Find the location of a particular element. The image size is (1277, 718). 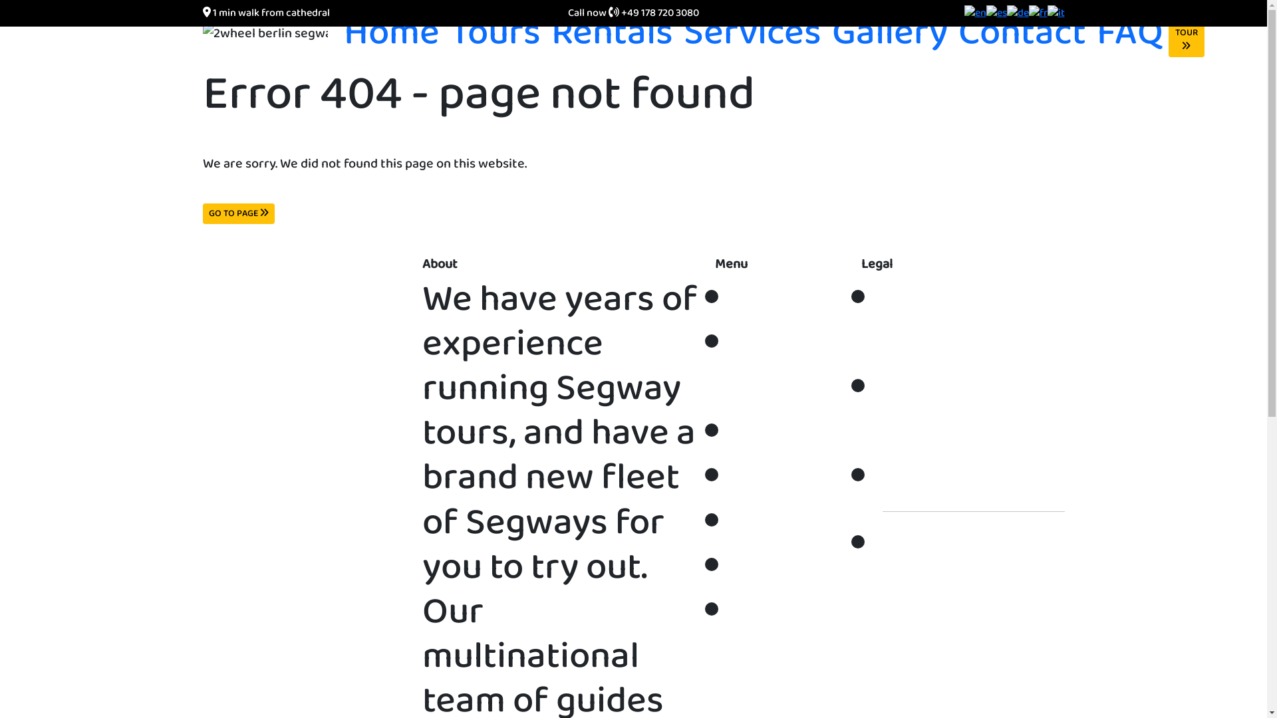

Cookies is located at coordinates (946, 477).